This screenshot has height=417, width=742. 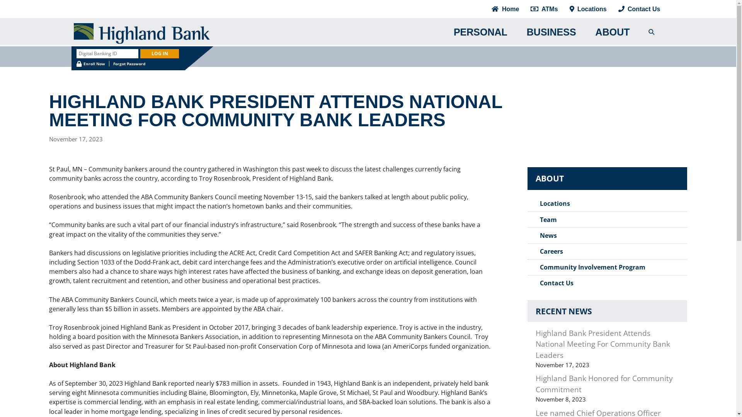 What do you see at coordinates (556, 283) in the screenshot?
I see `Contact Us` at bounding box center [556, 283].